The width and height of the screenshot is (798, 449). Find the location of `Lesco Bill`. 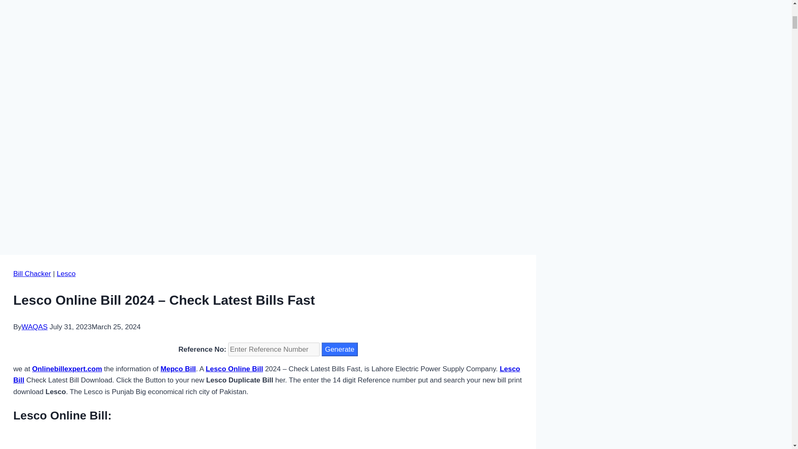

Lesco Bill is located at coordinates (267, 375).